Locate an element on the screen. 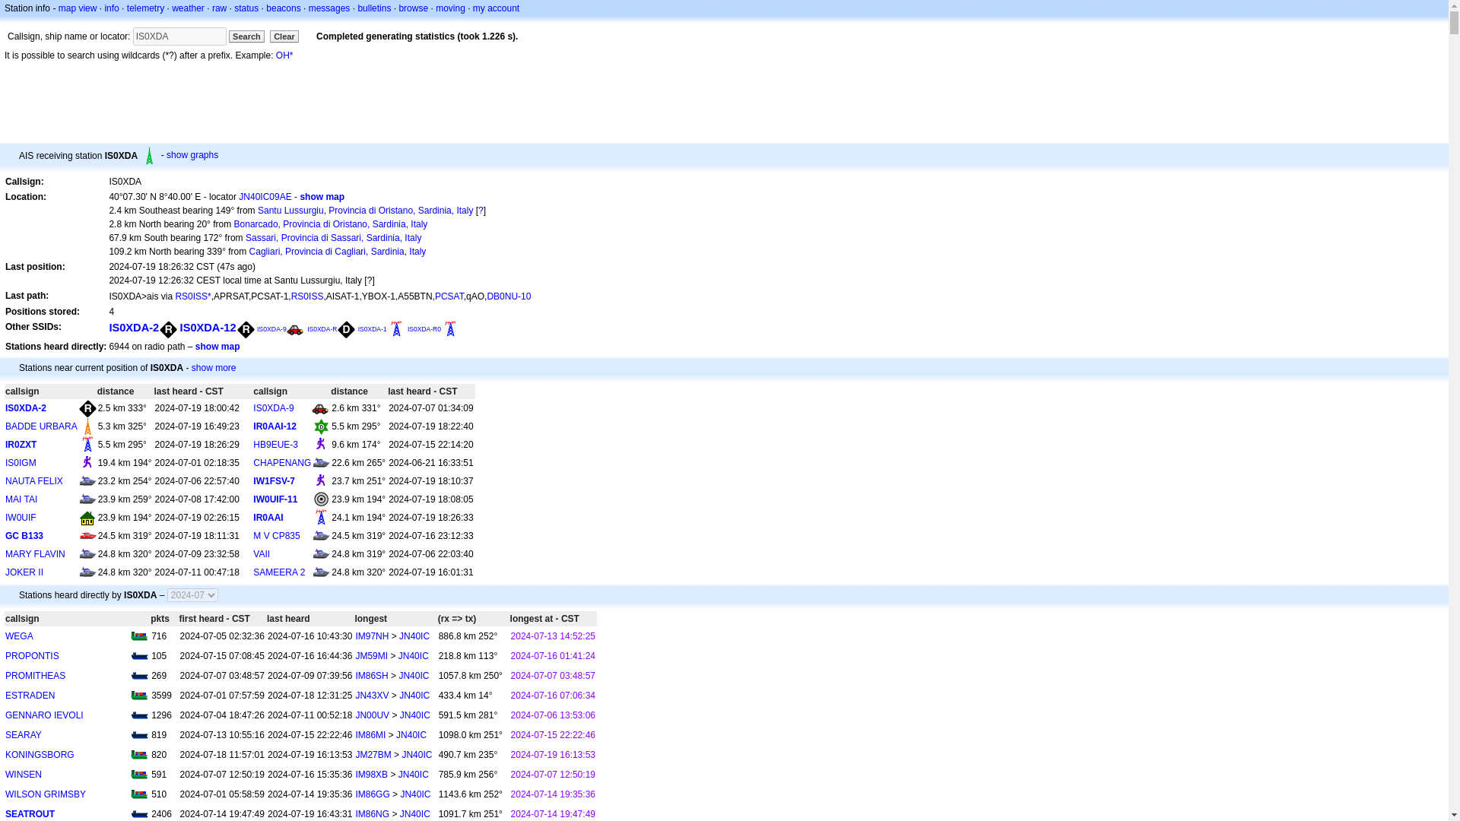 The height and width of the screenshot is (821, 1460). IS0XDA-9 is located at coordinates (272, 408).